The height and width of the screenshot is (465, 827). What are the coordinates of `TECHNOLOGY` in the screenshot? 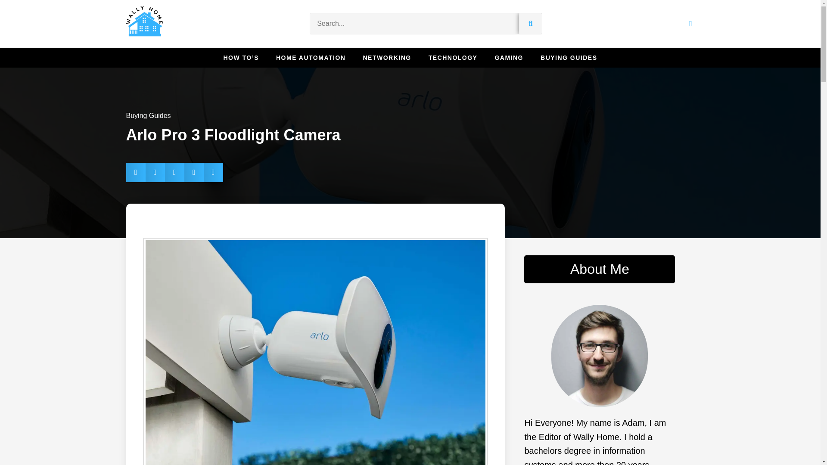 It's located at (453, 58).